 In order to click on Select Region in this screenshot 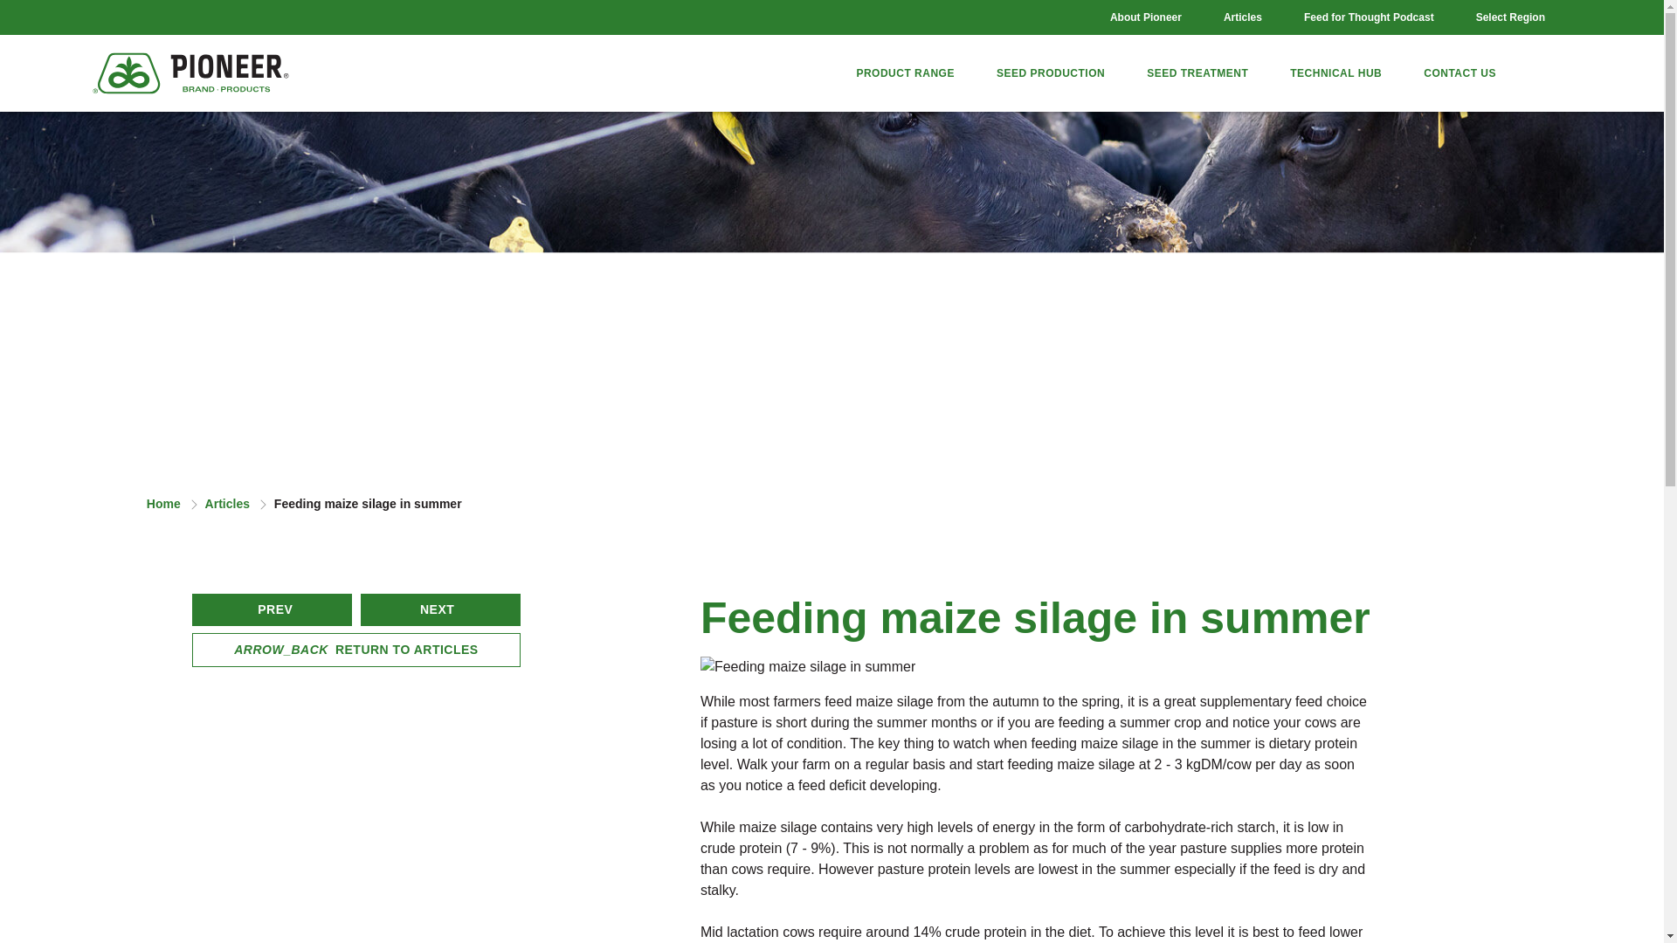, I will do `click(1511, 17)`.